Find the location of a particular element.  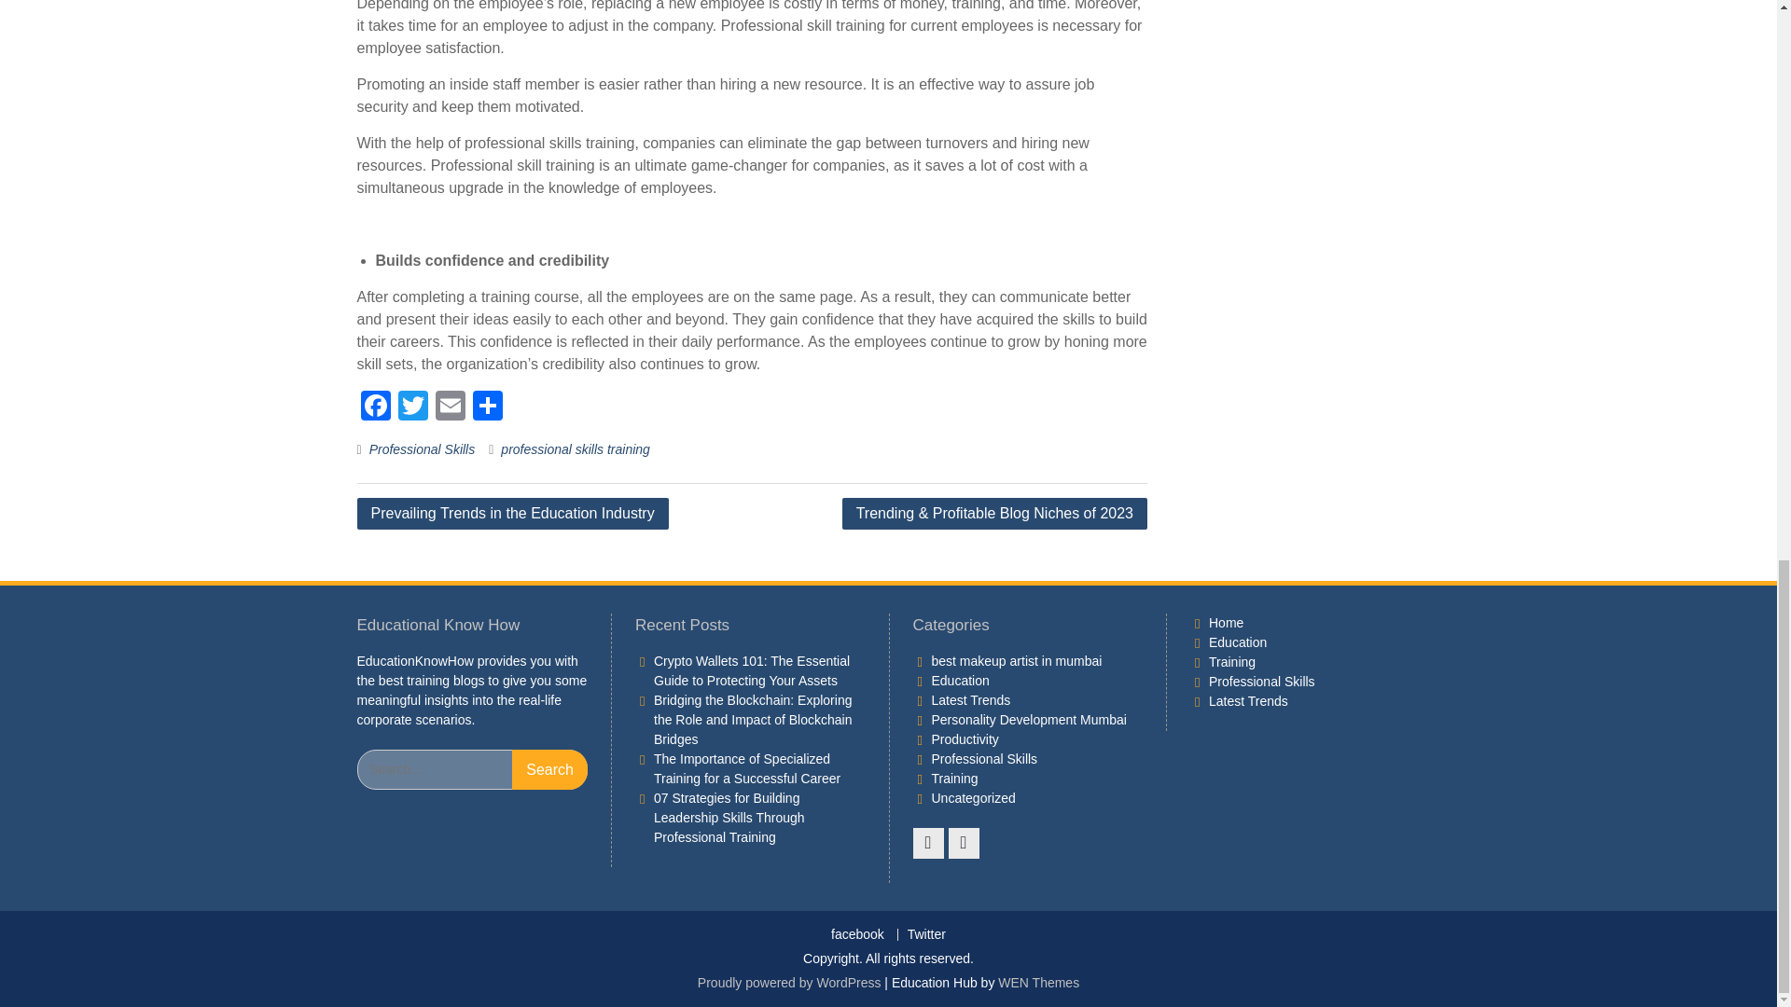

Twitter is located at coordinates (412, 407).